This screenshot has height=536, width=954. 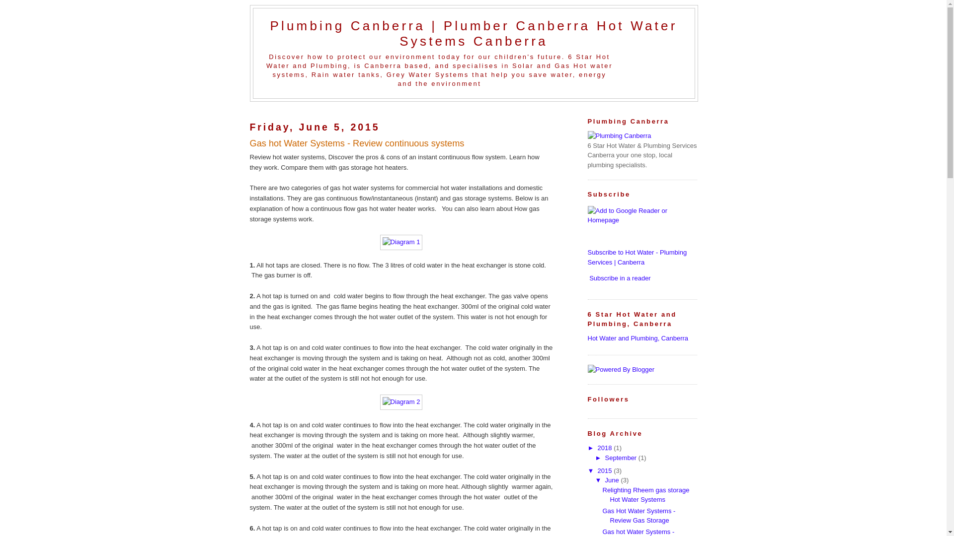 I want to click on 2015, so click(x=606, y=470).